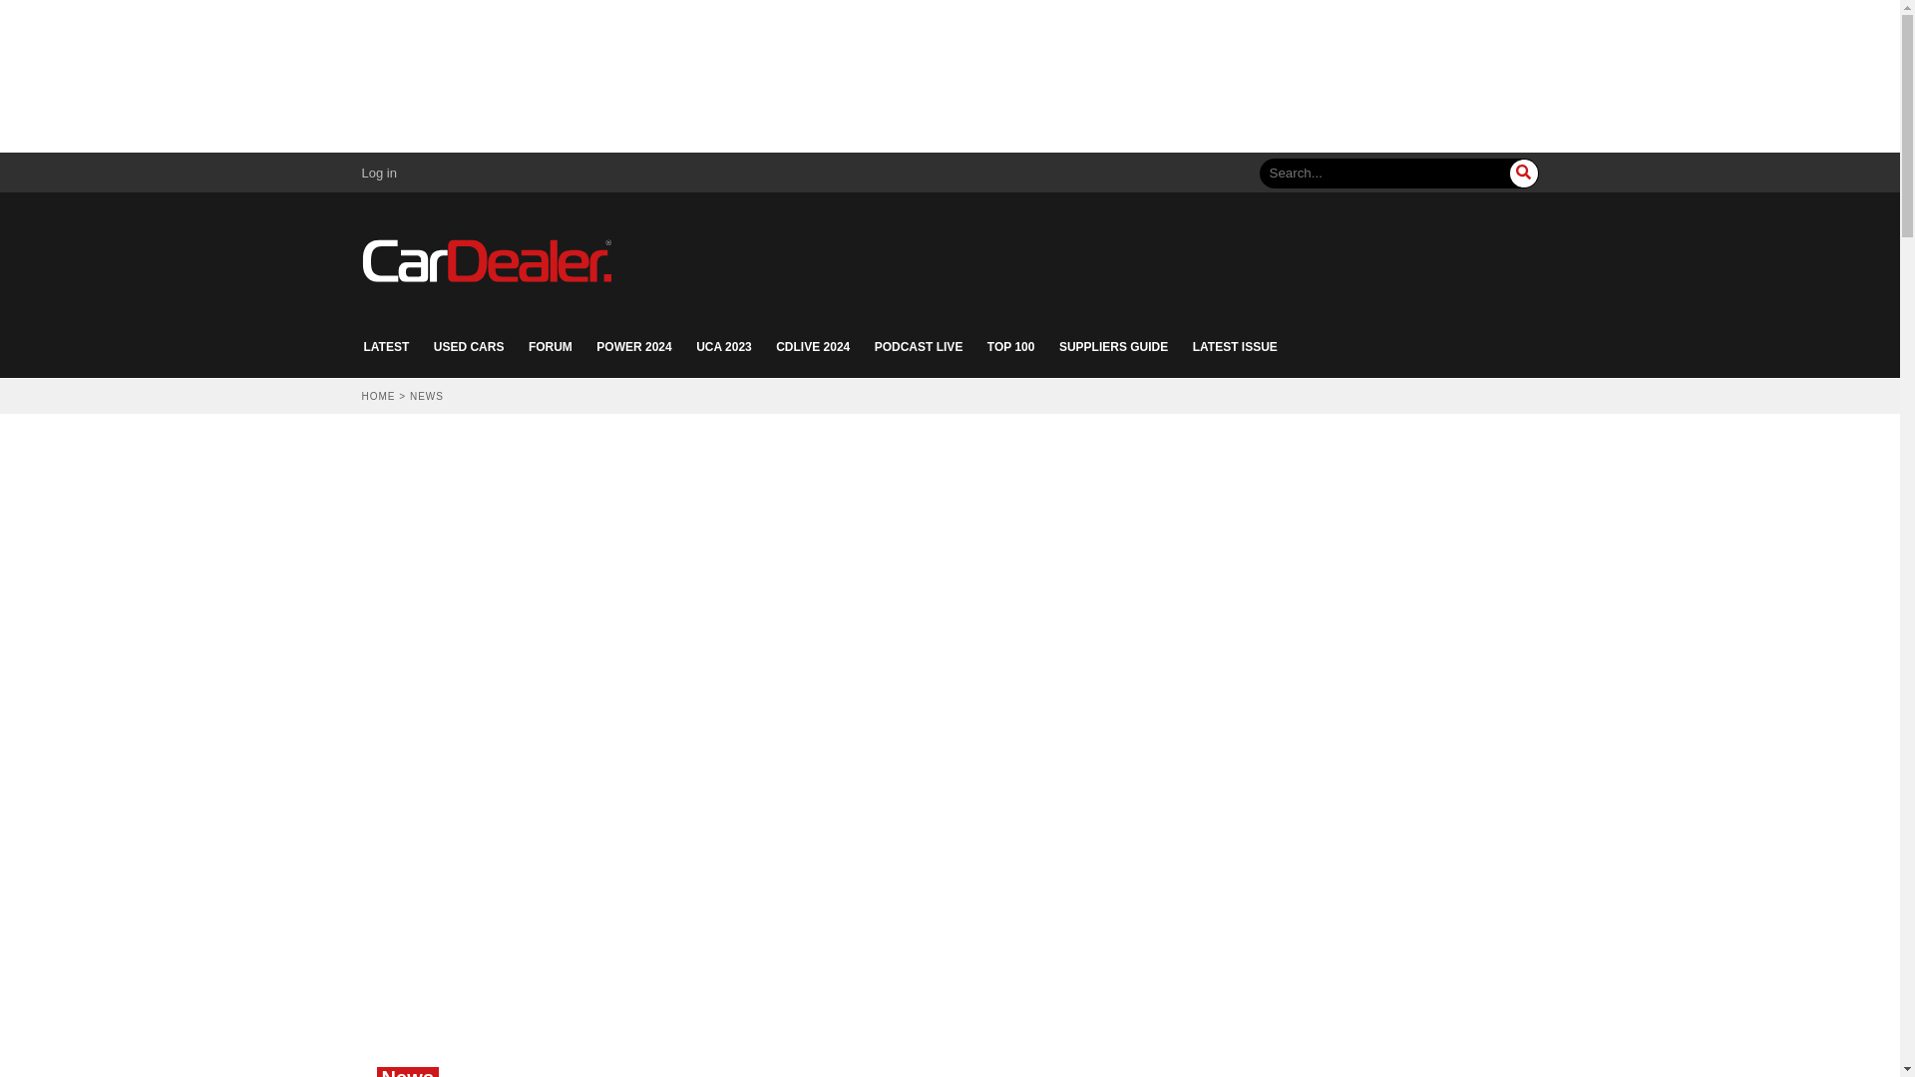 The image size is (1915, 1077). I want to click on LATEST ISSUE, so click(1235, 347).